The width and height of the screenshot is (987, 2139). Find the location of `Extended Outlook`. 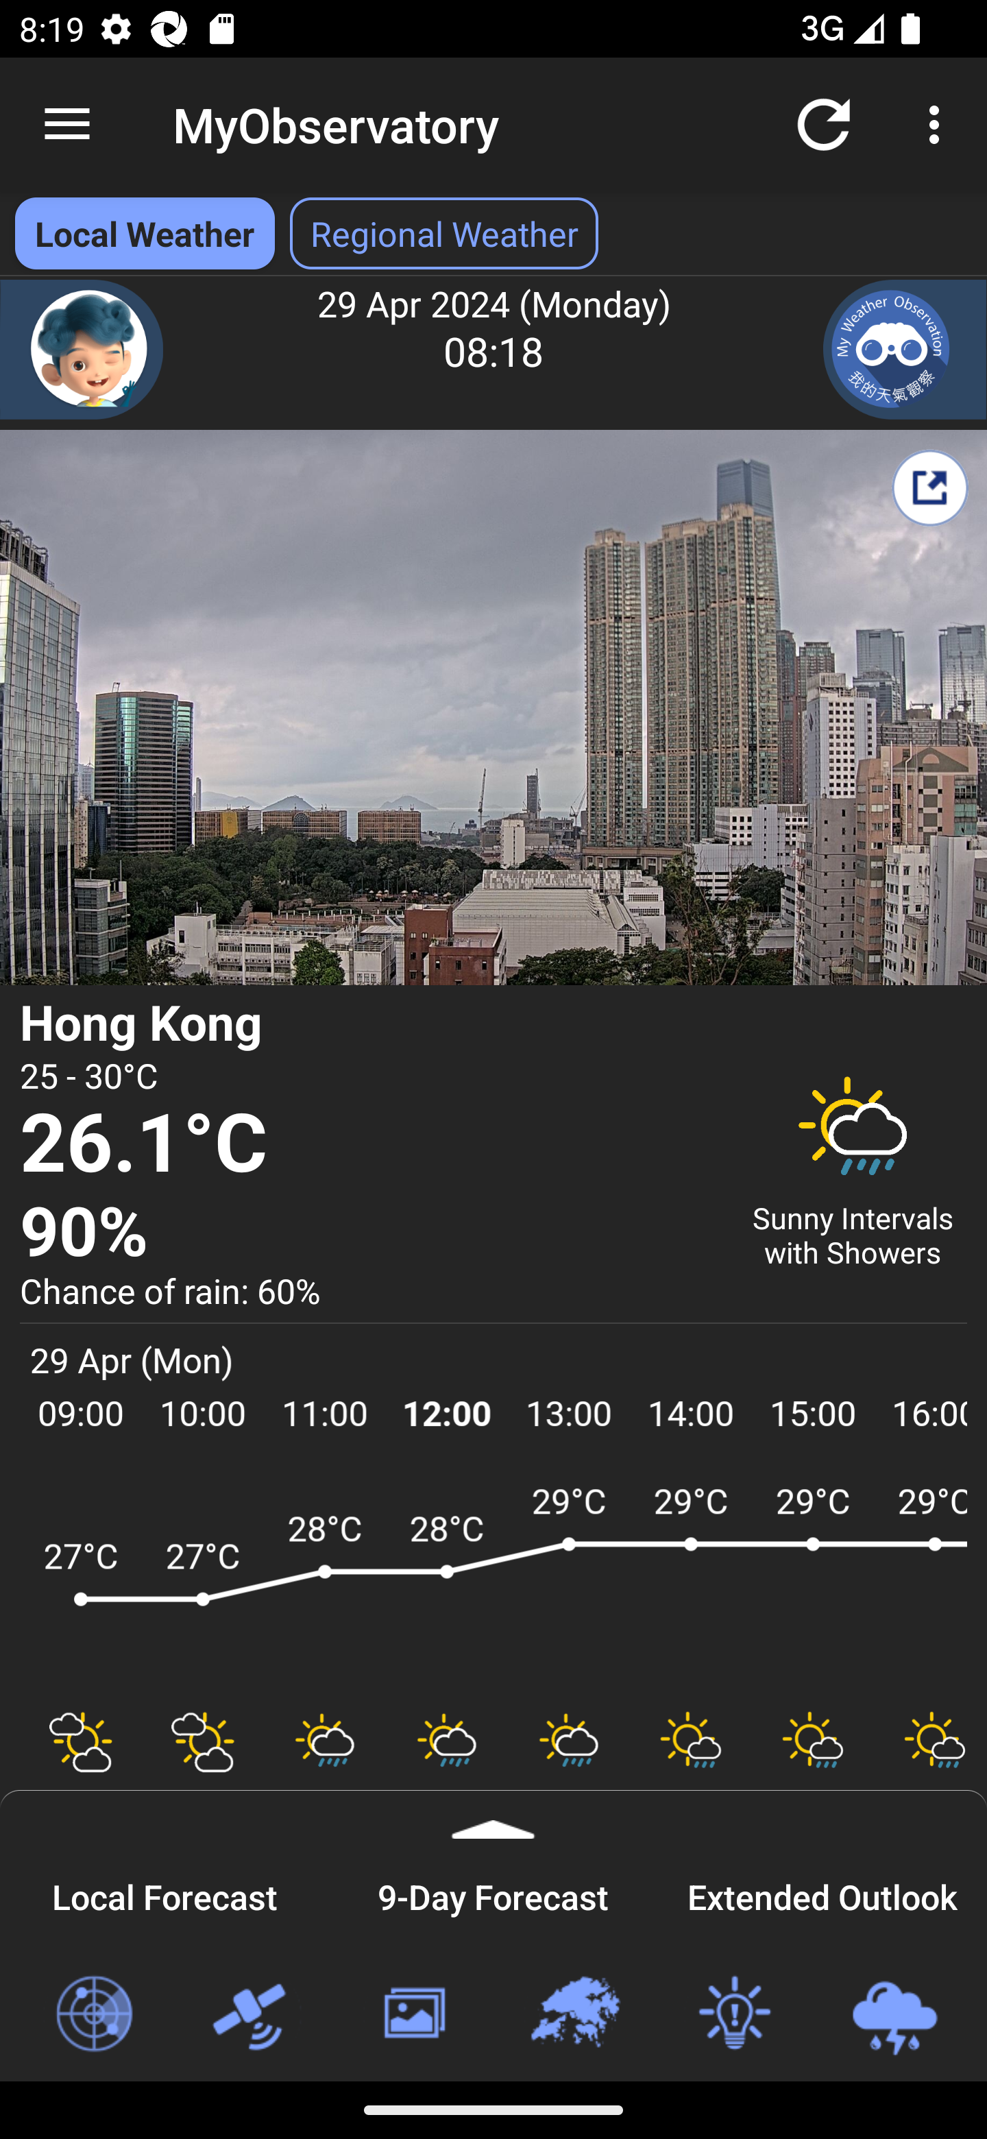

Extended Outlook is located at coordinates (822, 1893).